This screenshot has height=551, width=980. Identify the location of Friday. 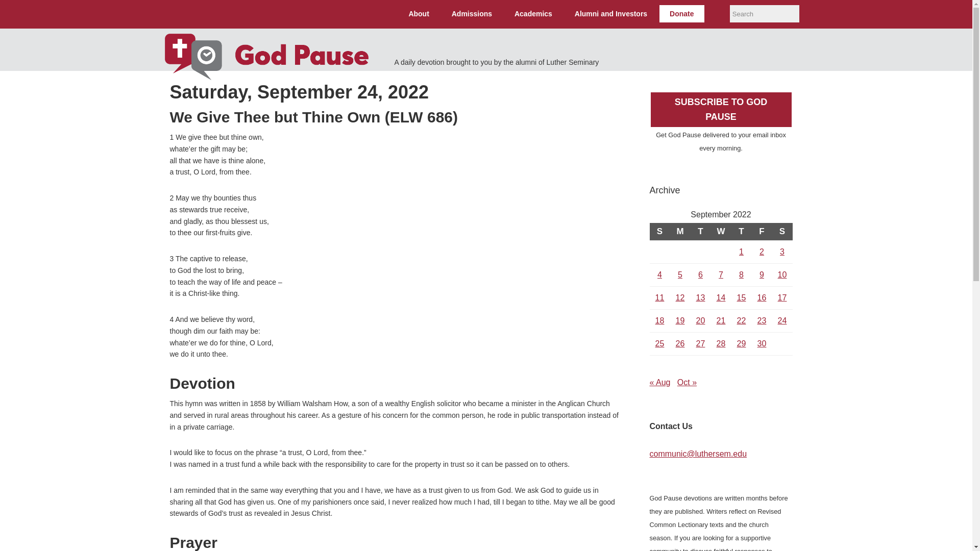
(762, 232).